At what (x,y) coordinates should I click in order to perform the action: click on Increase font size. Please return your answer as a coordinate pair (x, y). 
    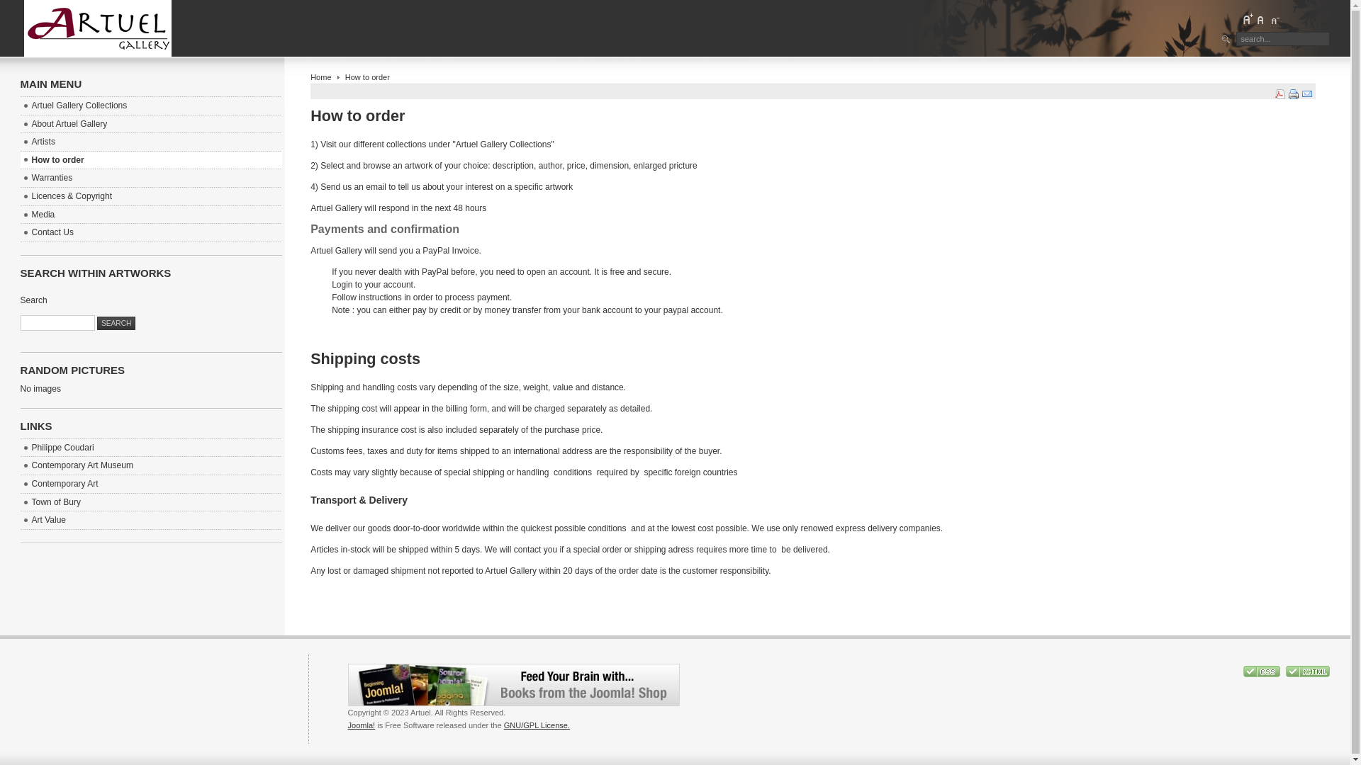
    Looking at the image, I should click on (1248, 19).